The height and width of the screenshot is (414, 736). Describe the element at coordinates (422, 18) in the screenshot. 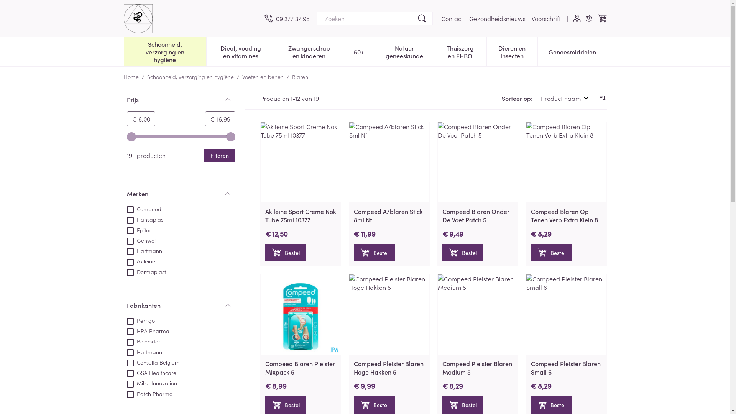

I see `Zoeken` at that location.